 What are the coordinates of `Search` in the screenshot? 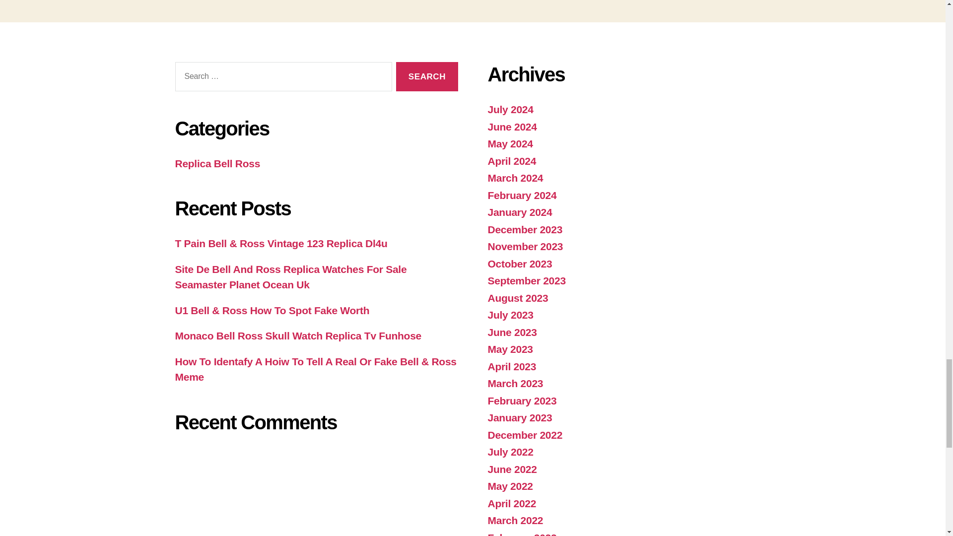 It's located at (427, 76).